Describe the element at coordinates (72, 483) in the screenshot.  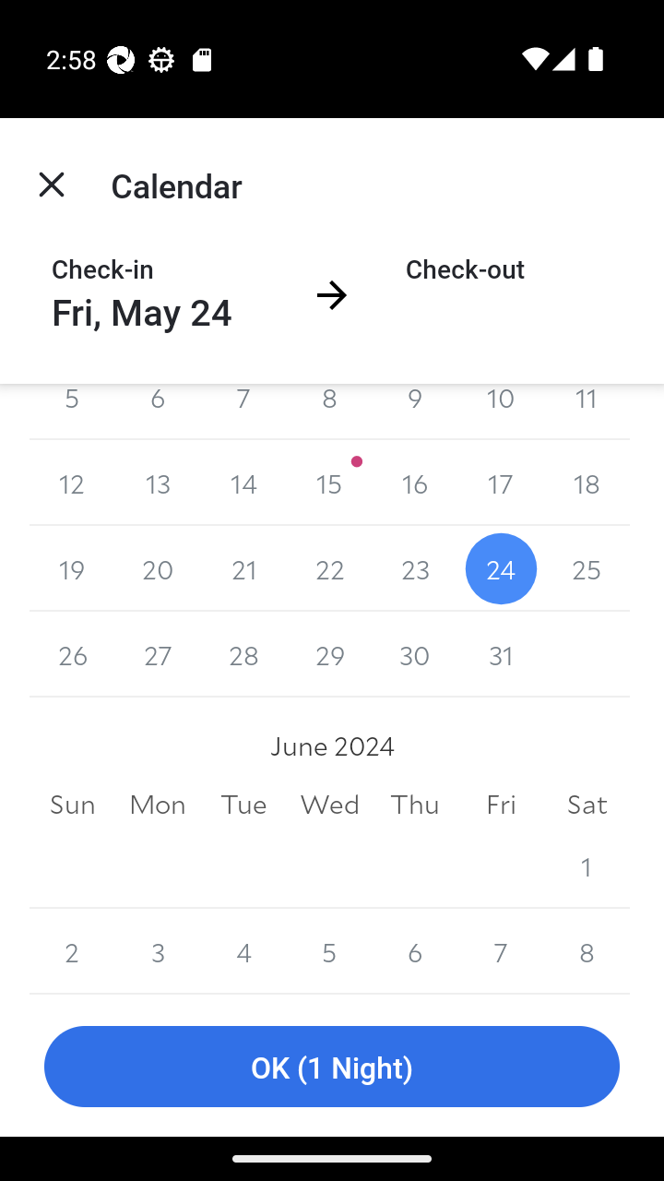
I see `12 12 May 2024` at that location.